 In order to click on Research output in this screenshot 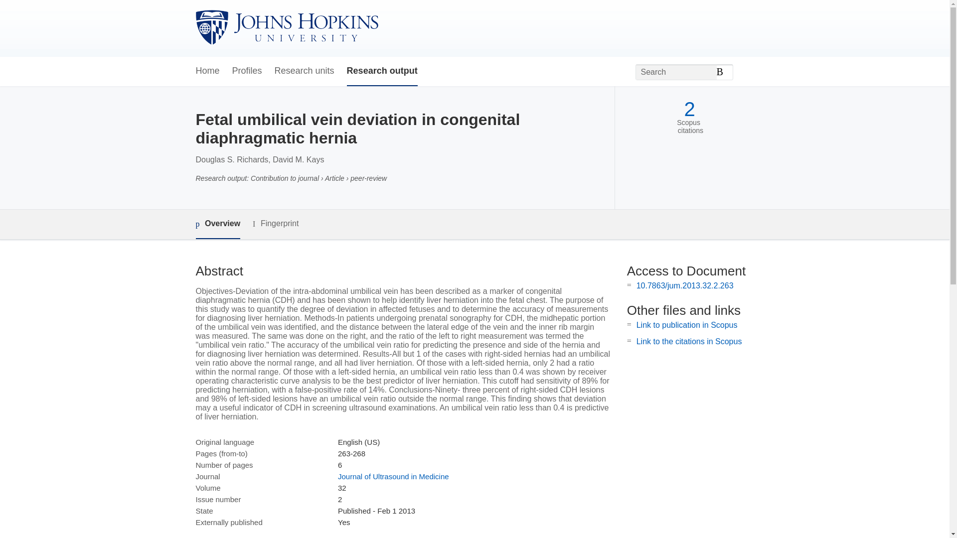, I will do `click(382, 71)`.